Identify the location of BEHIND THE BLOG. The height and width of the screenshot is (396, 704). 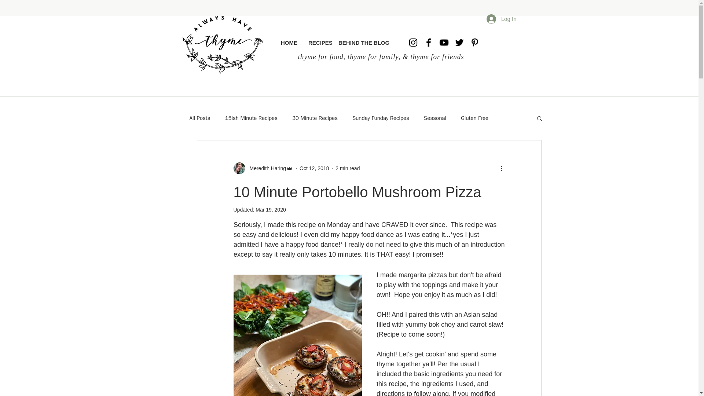
(362, 43).